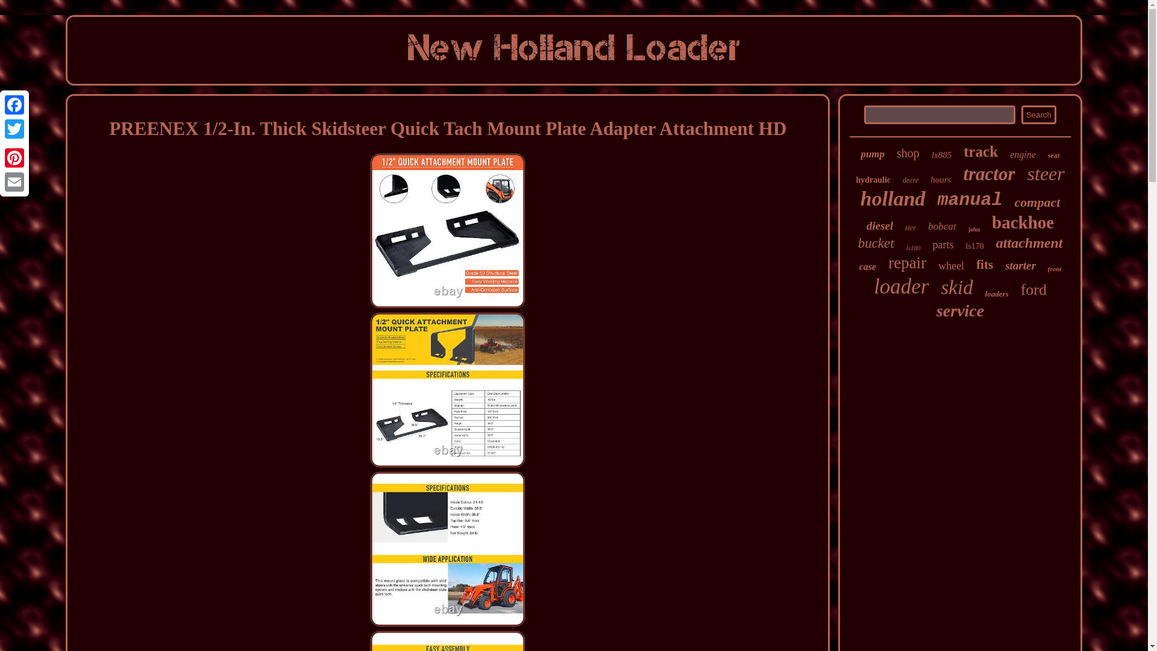  I want to click on tractor, so click(988, 174).